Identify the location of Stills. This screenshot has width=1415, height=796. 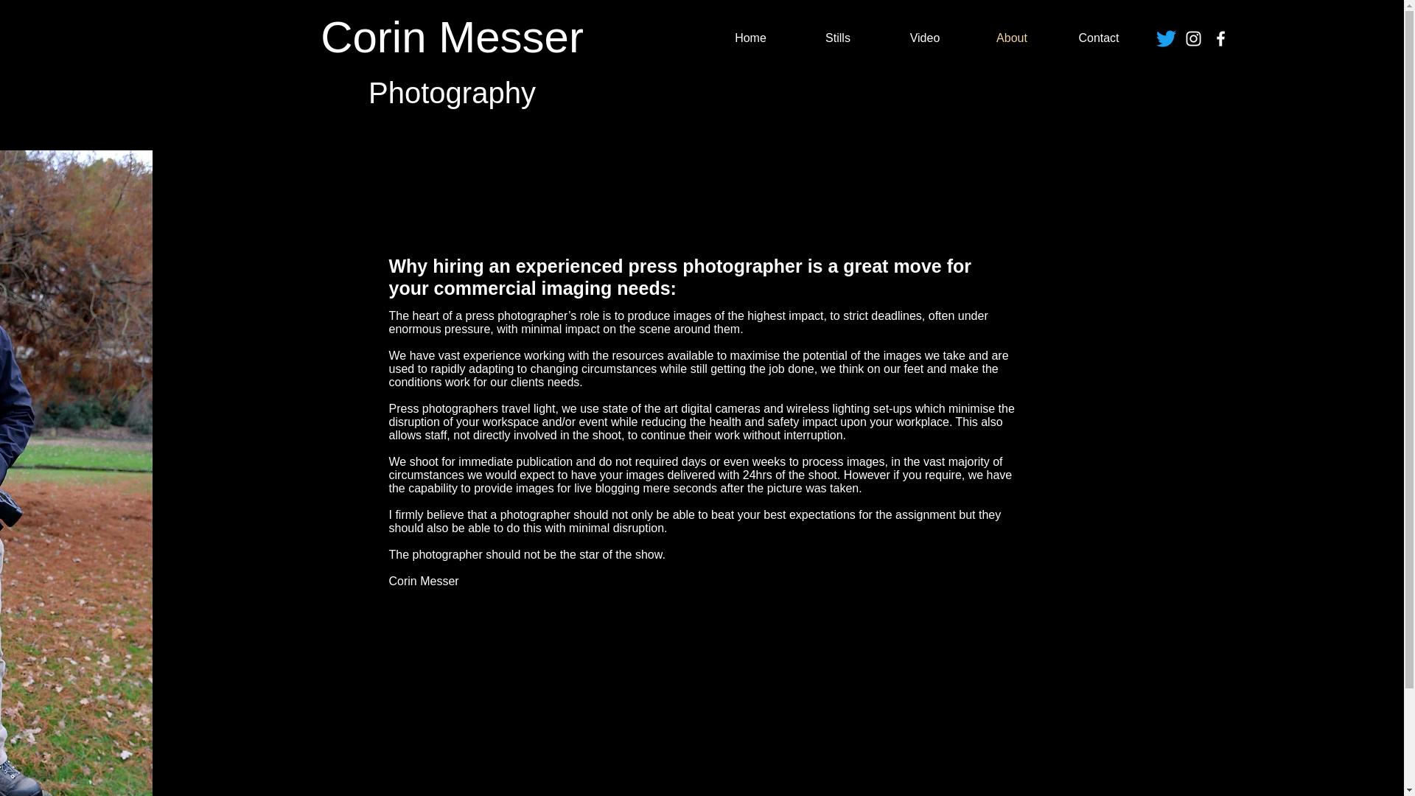
(837, 38).